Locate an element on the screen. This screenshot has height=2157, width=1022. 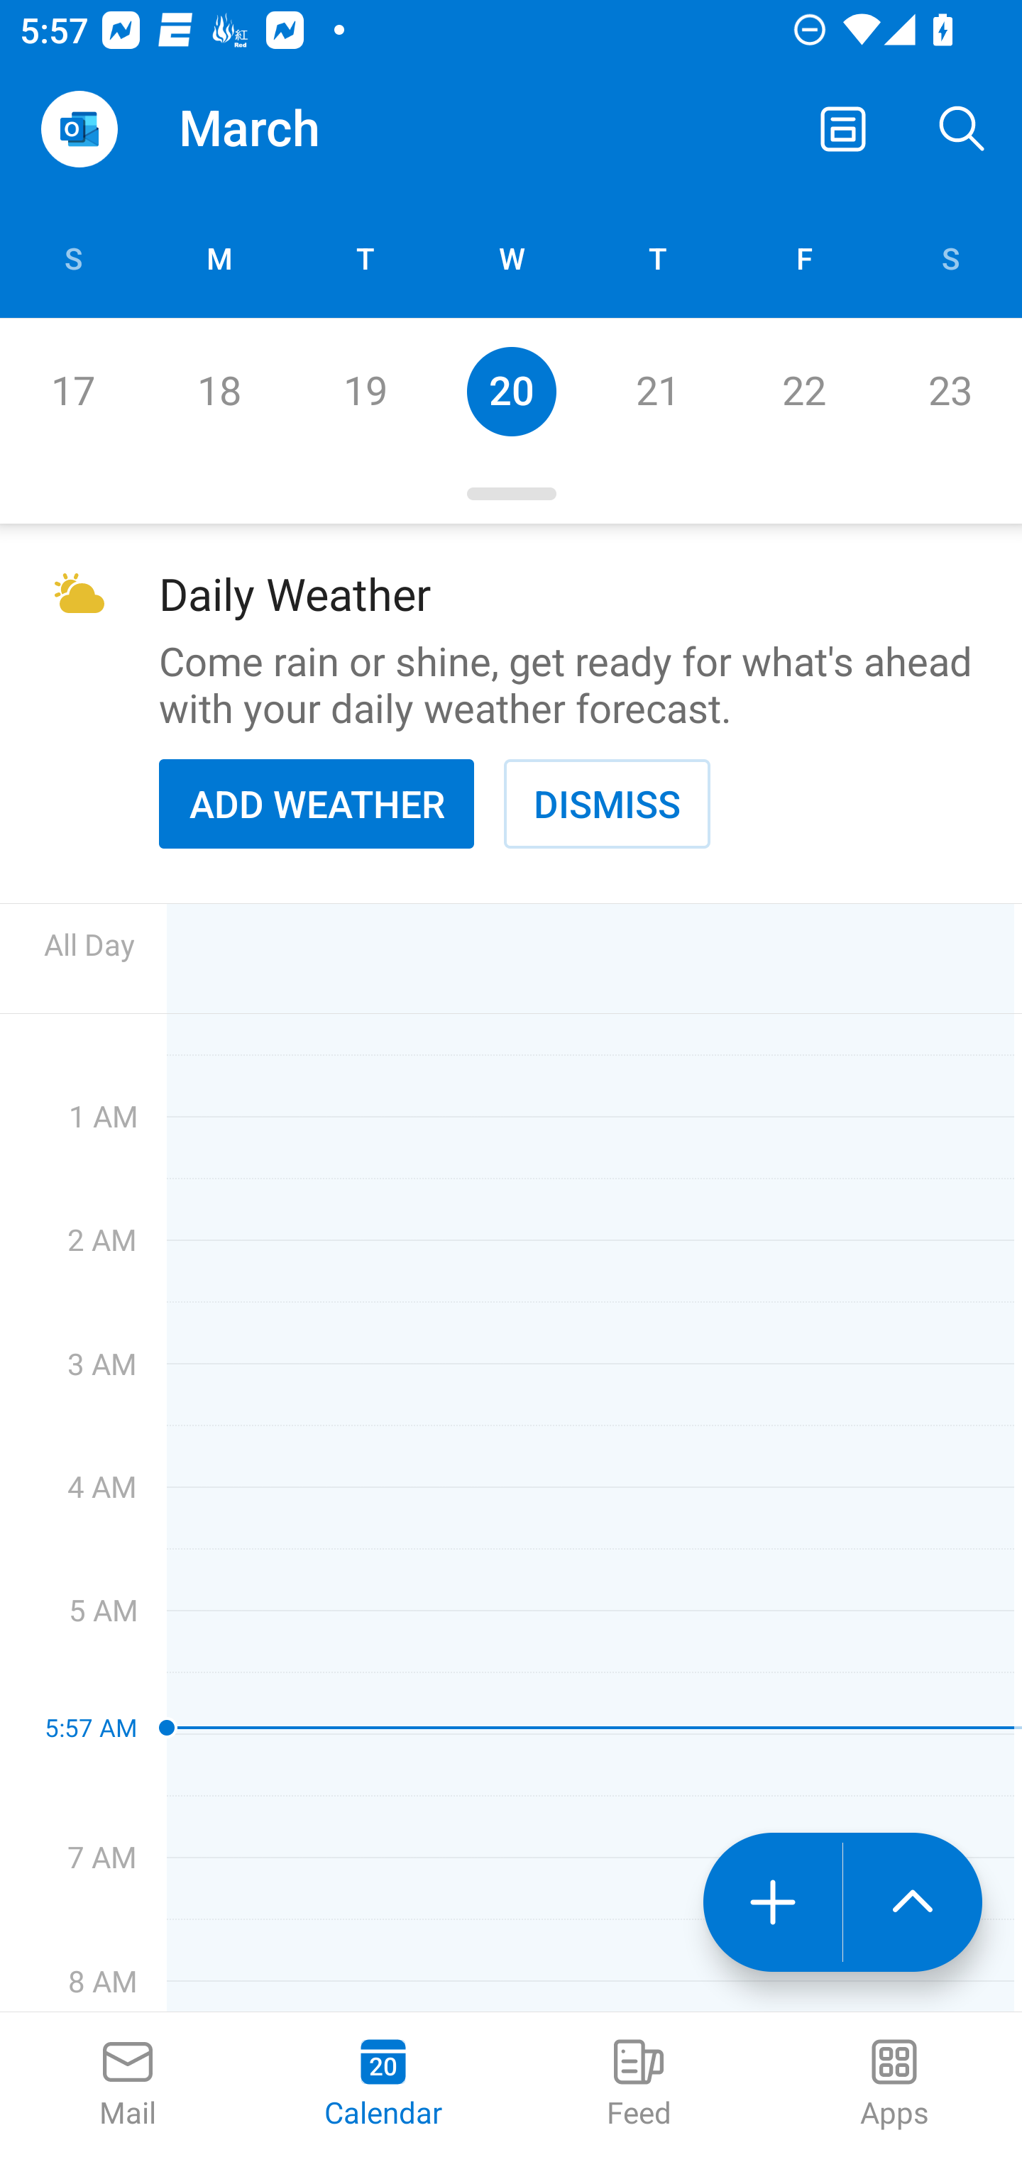
DISMISS is located at coordinates (607, 803).